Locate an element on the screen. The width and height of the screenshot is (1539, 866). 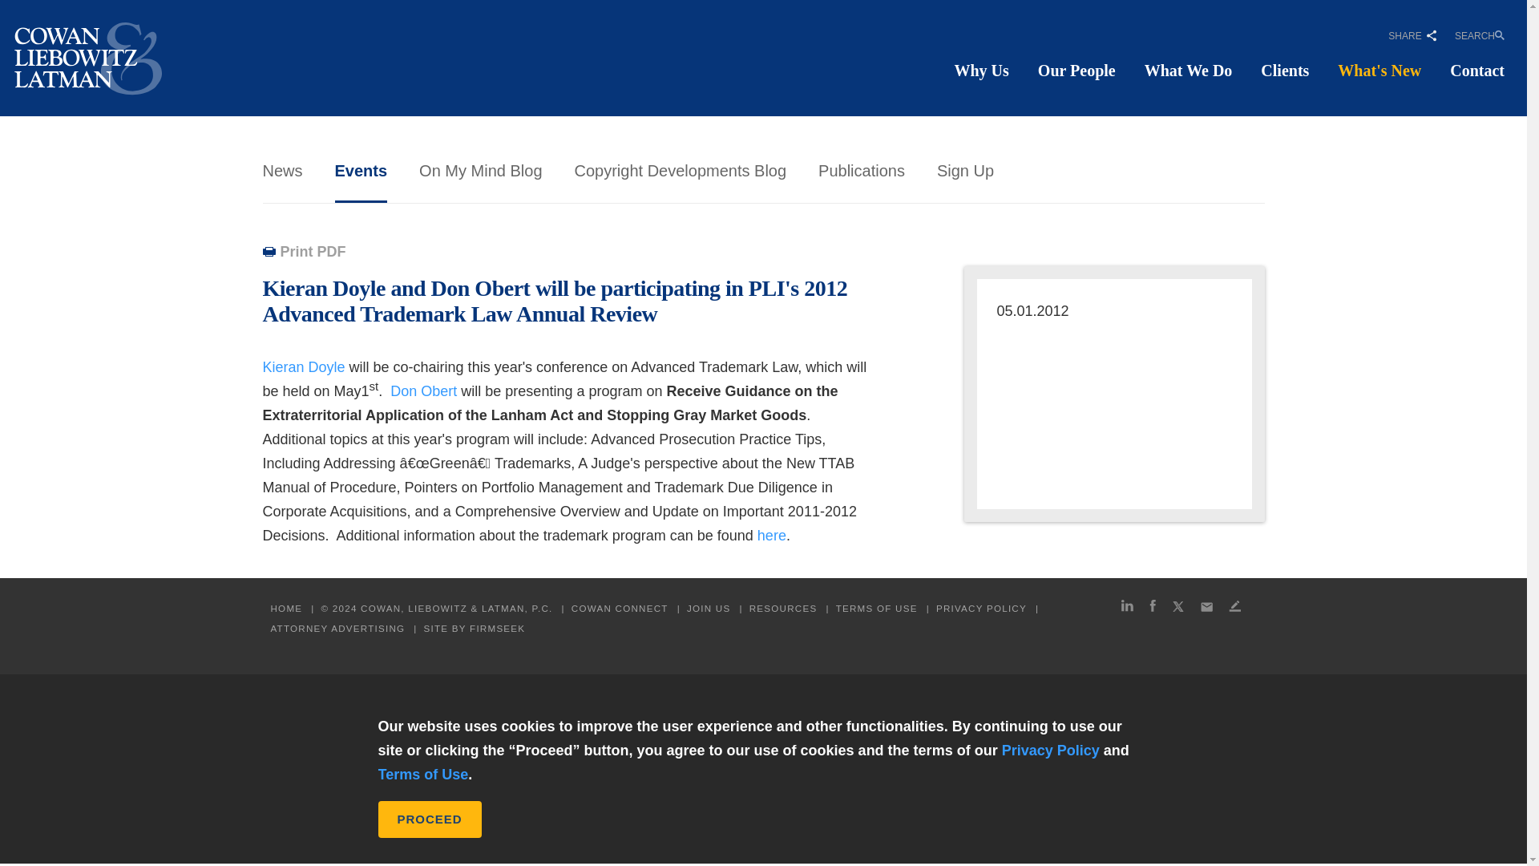
Copyright Developments Blog is located at coordinates (680, 170).